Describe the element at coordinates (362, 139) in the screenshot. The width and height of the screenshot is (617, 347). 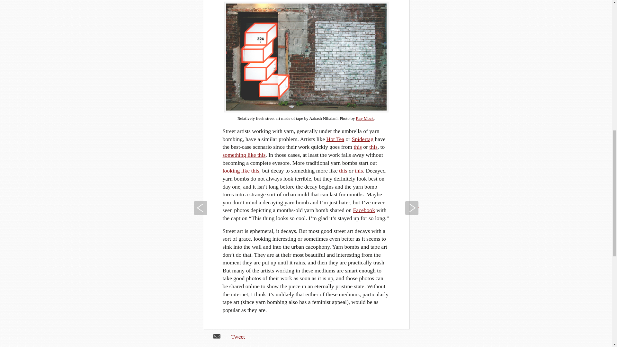
I see `Spidertag` at that location.